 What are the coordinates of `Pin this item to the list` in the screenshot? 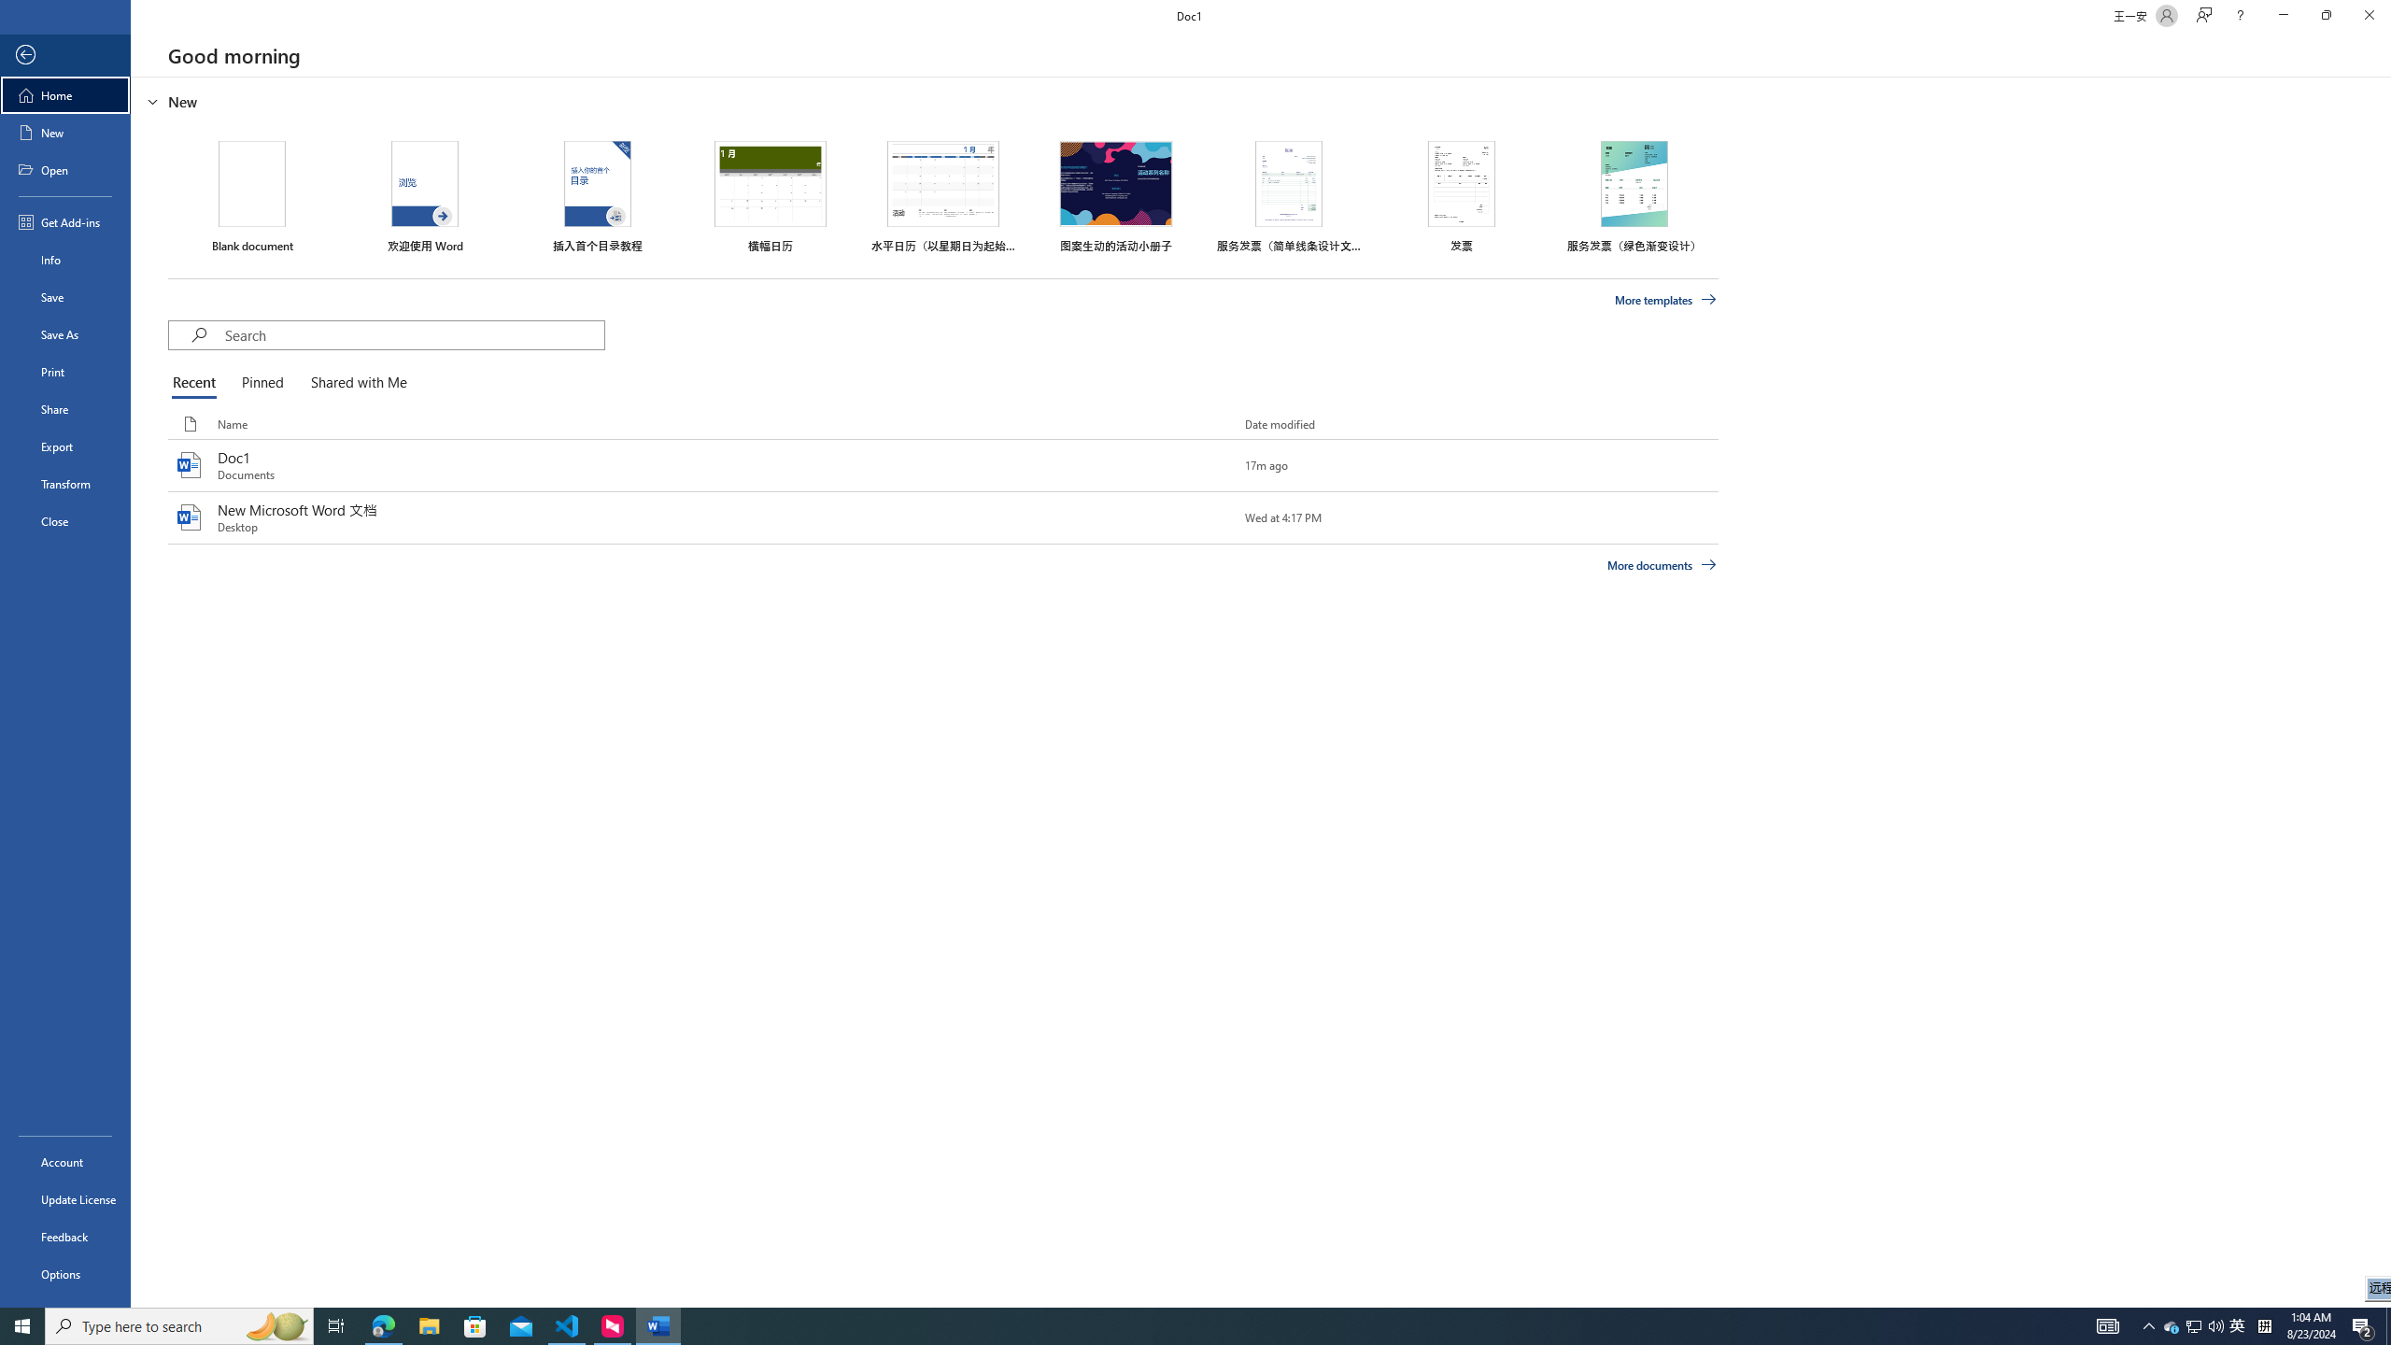 It's located at (1214, 517).